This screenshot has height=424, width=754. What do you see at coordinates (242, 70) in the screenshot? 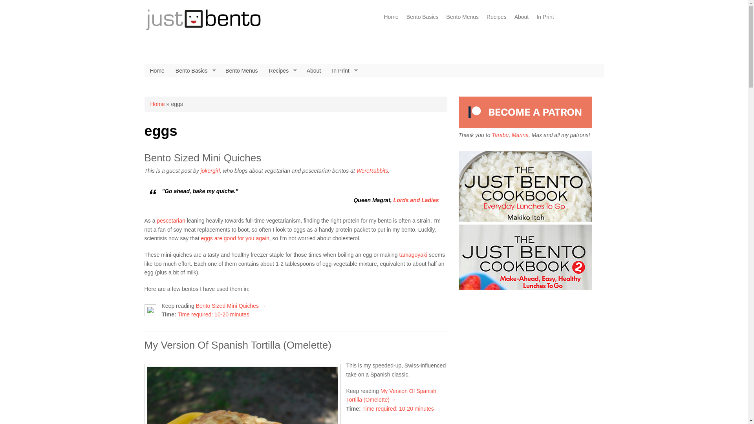
I see `Bento Menus` at bounding box center [242, 70].